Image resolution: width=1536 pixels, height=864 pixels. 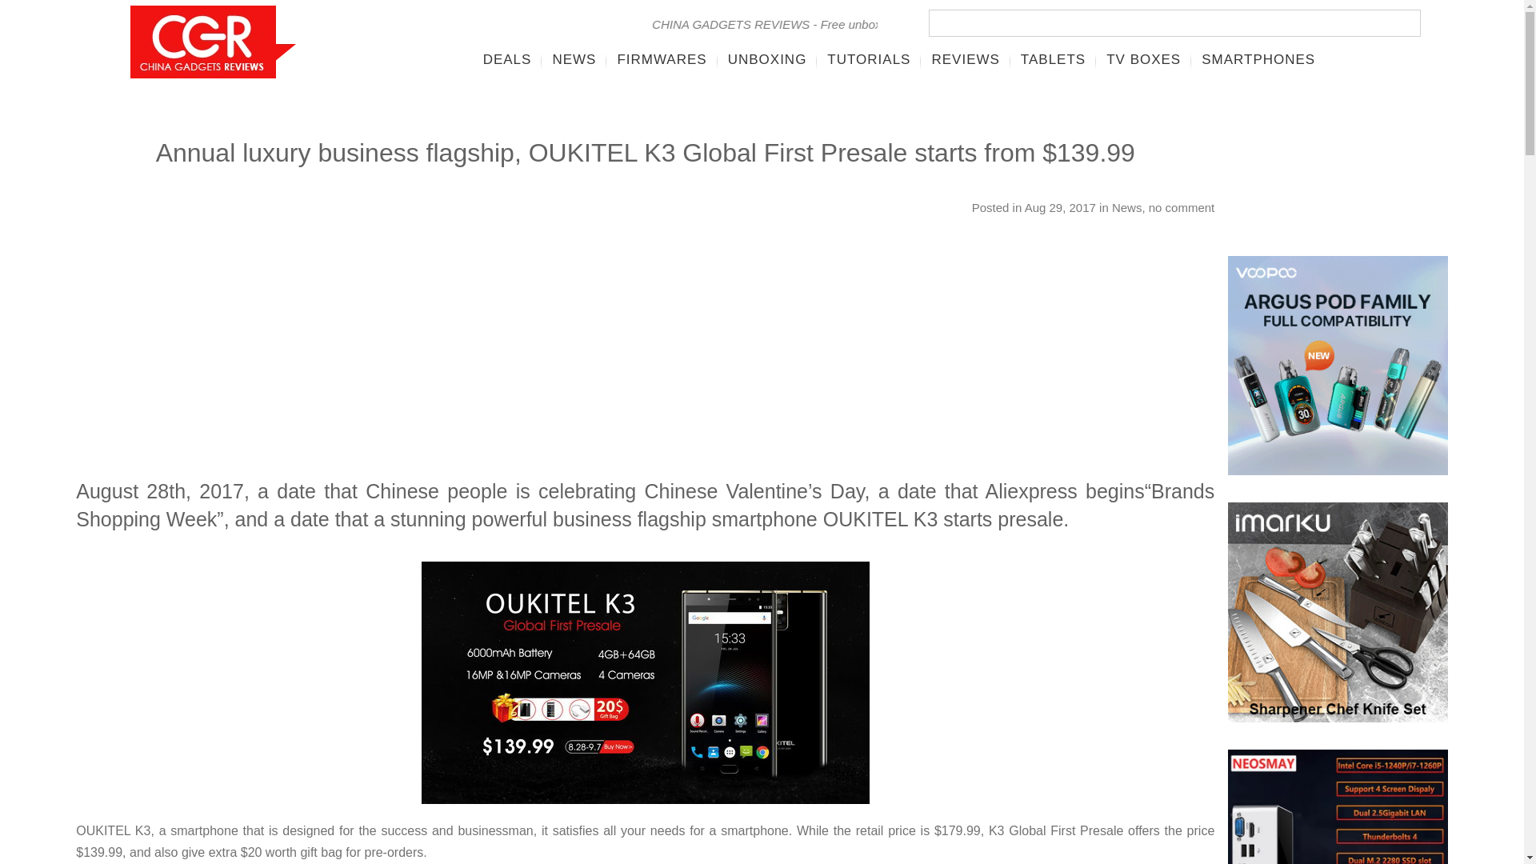 I want to click on REVIEWS, so click(x=965, y=59).